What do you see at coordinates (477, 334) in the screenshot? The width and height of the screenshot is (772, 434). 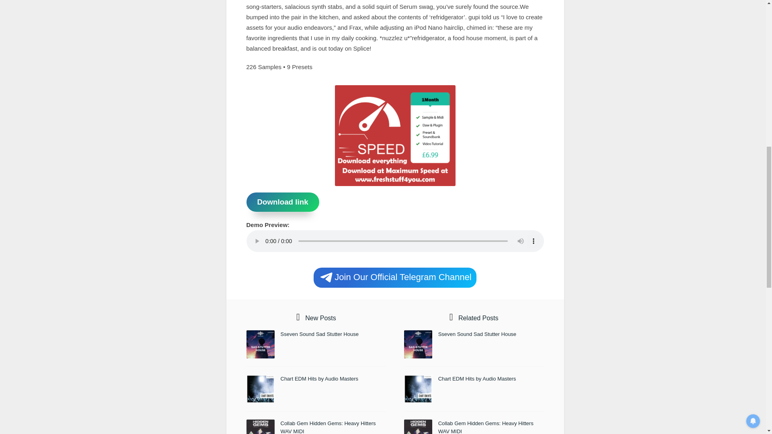 I see `Sseven Sound Sad Stutter House` at bounding box center [477, 334].